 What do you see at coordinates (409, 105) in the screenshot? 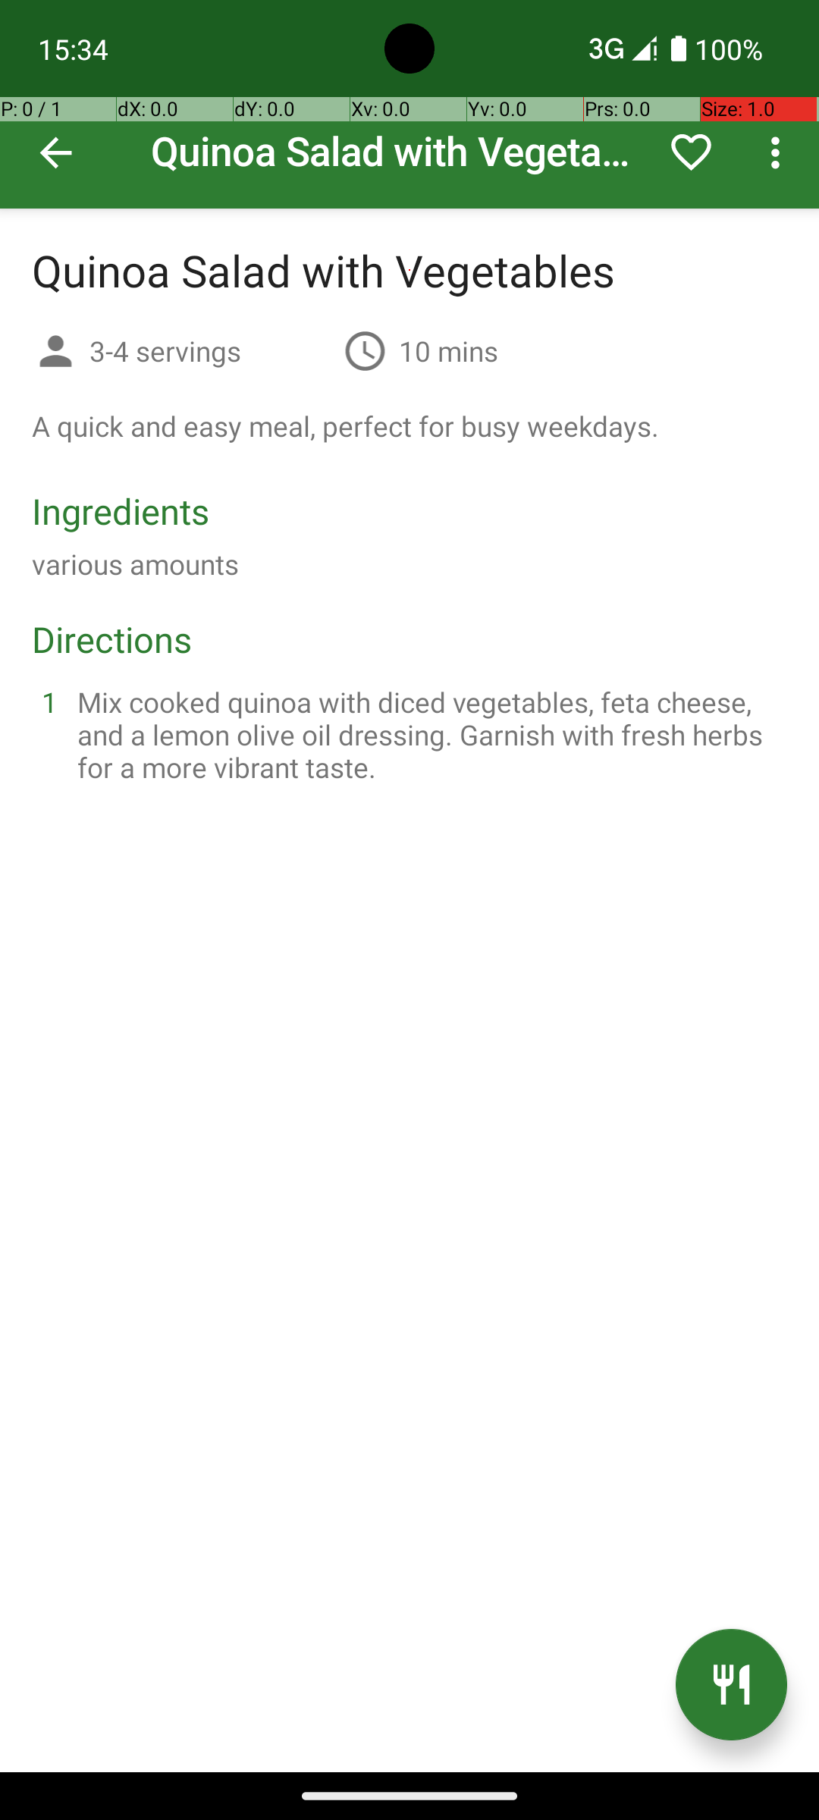
I see `Quinoa Salad with Vegetables` at bounding box center [409, 105].